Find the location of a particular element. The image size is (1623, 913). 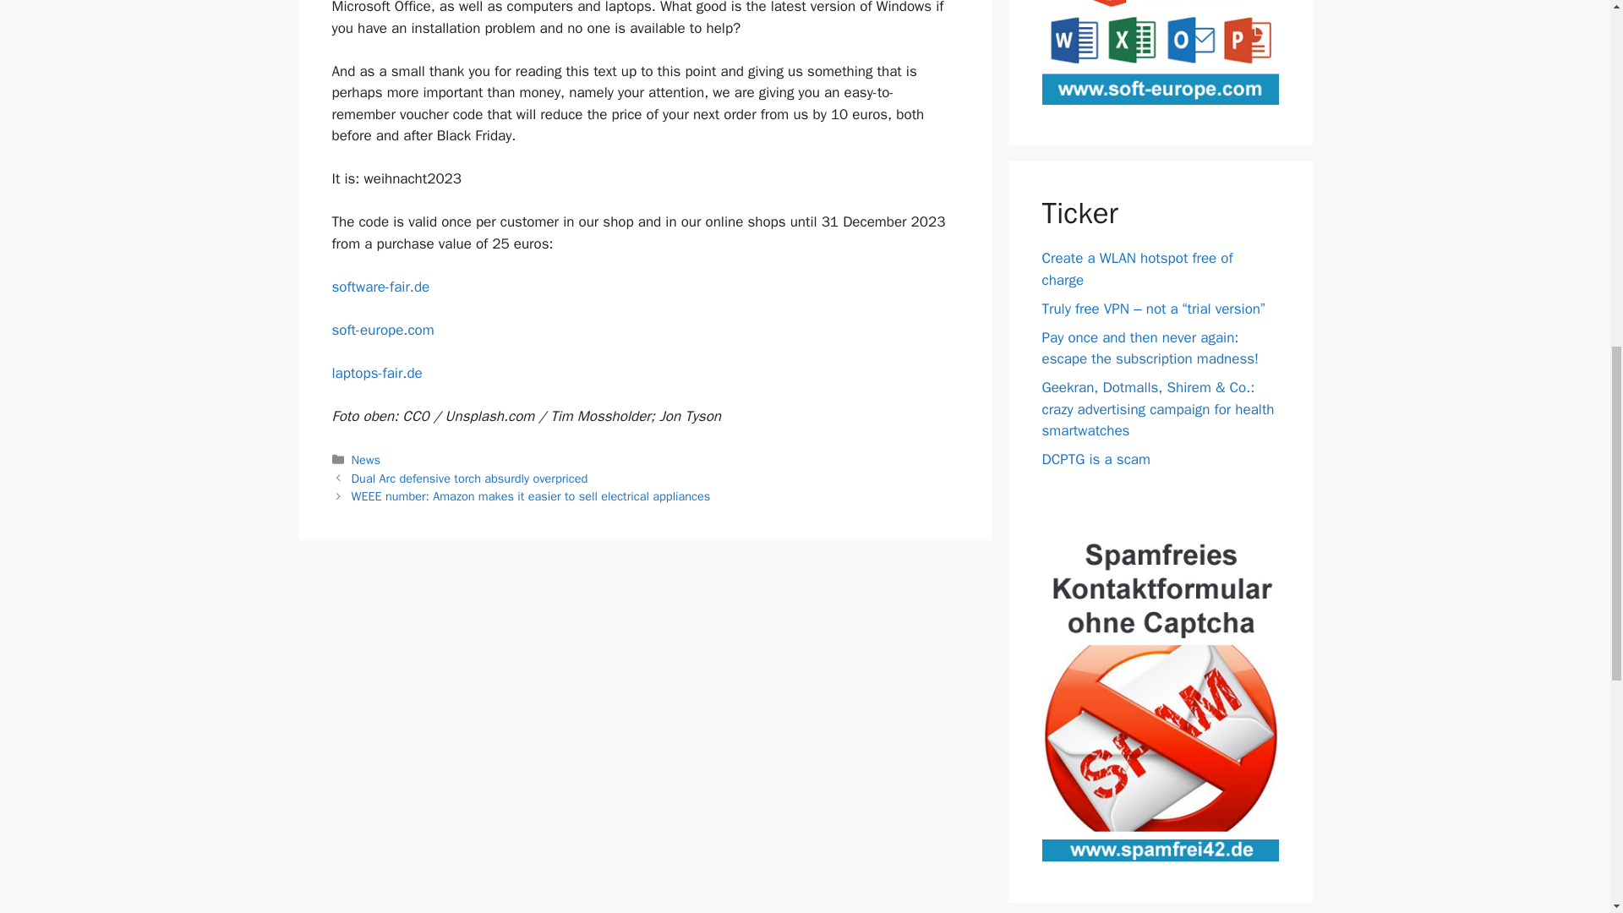

Dual Arc defensive torch absurdly overpriced is located at coordinates (470, 478).